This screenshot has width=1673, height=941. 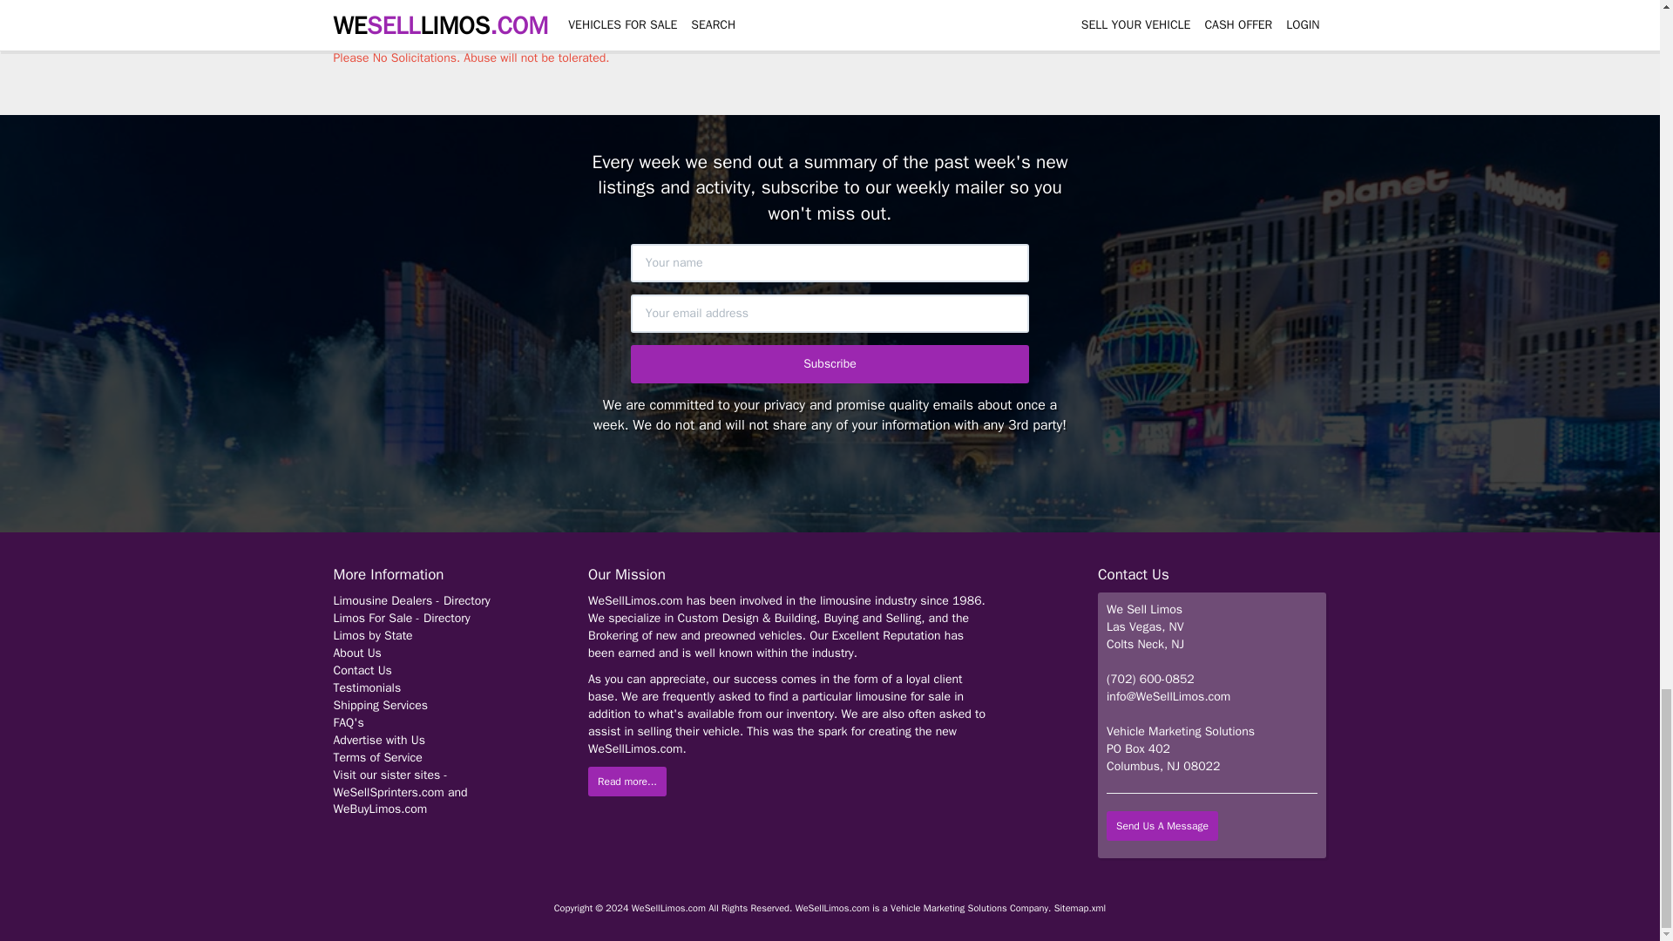 I want to click on FAQ's, so click(x=348, y=722).